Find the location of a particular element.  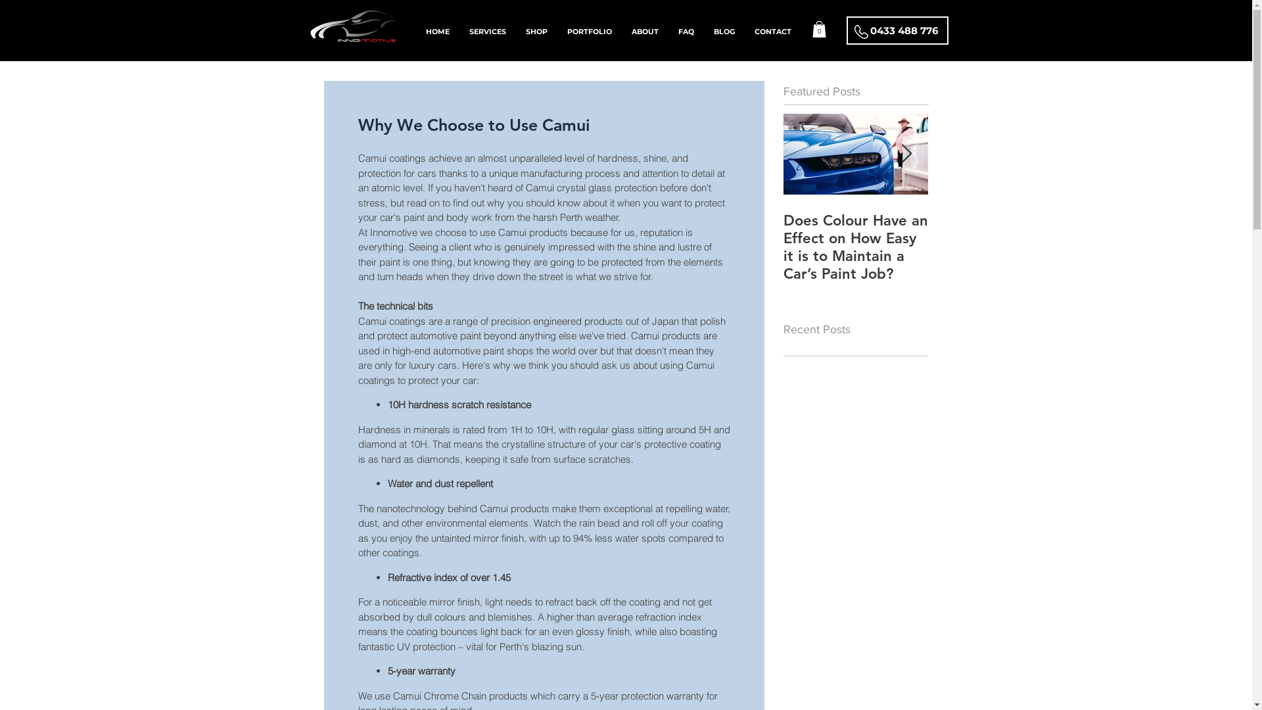

HOME is located at coordinates (438, 32).